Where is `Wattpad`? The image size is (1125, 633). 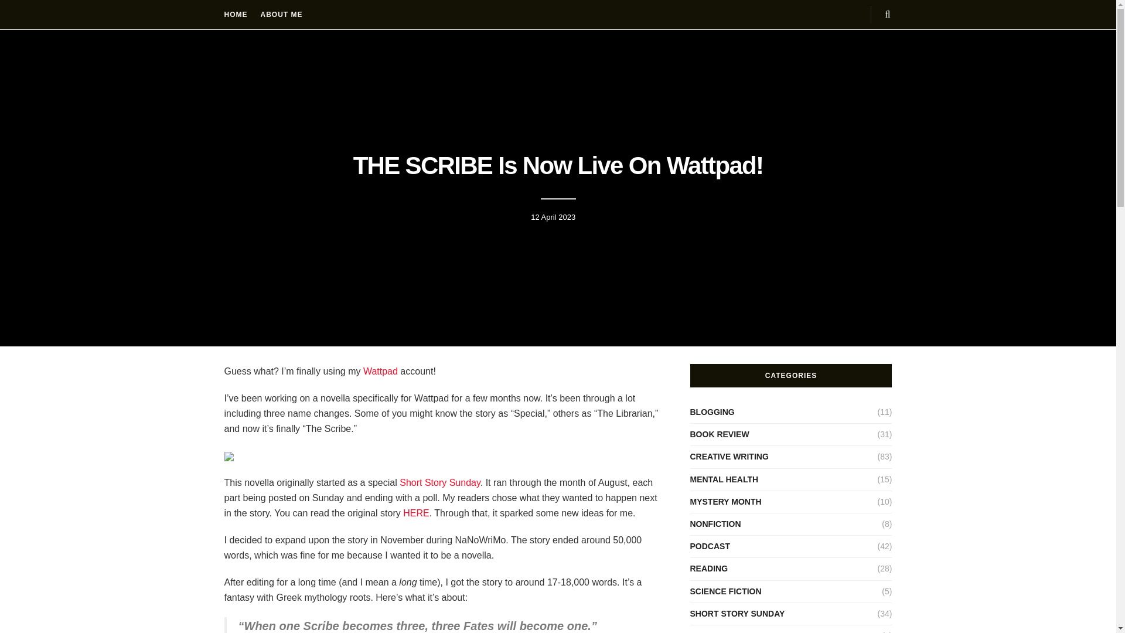 Wattpad is located at coordinates (381, 371).